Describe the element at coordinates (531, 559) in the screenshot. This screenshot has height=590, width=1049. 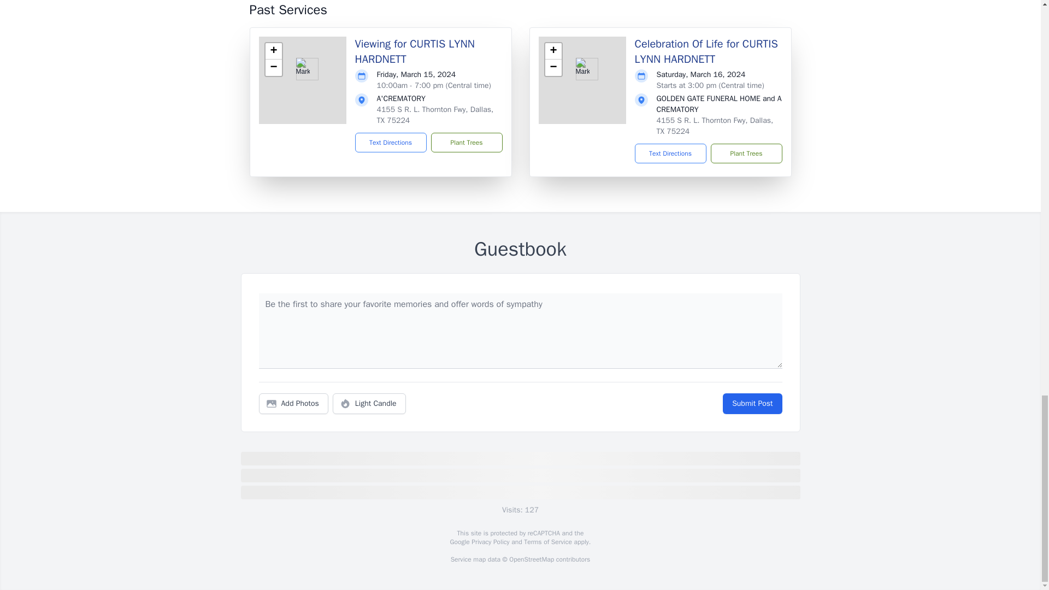
I see `OpenStreetMap` at that location.